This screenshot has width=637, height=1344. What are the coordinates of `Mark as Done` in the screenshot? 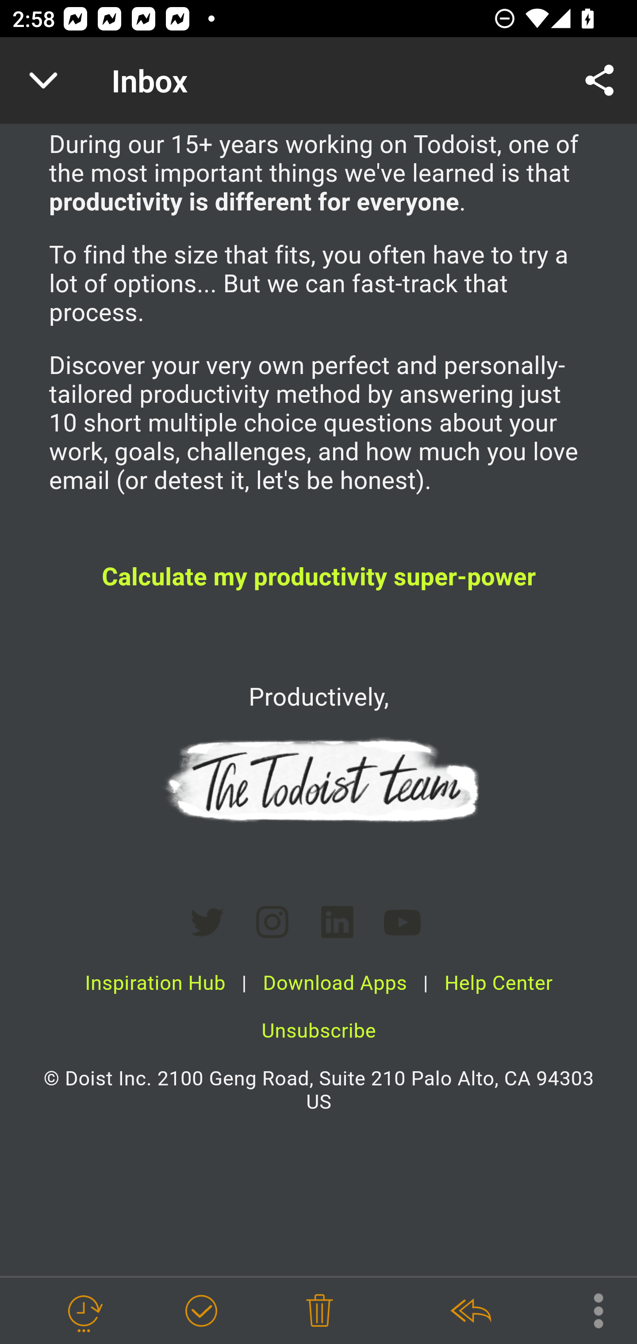 It's located at (201, 1311).